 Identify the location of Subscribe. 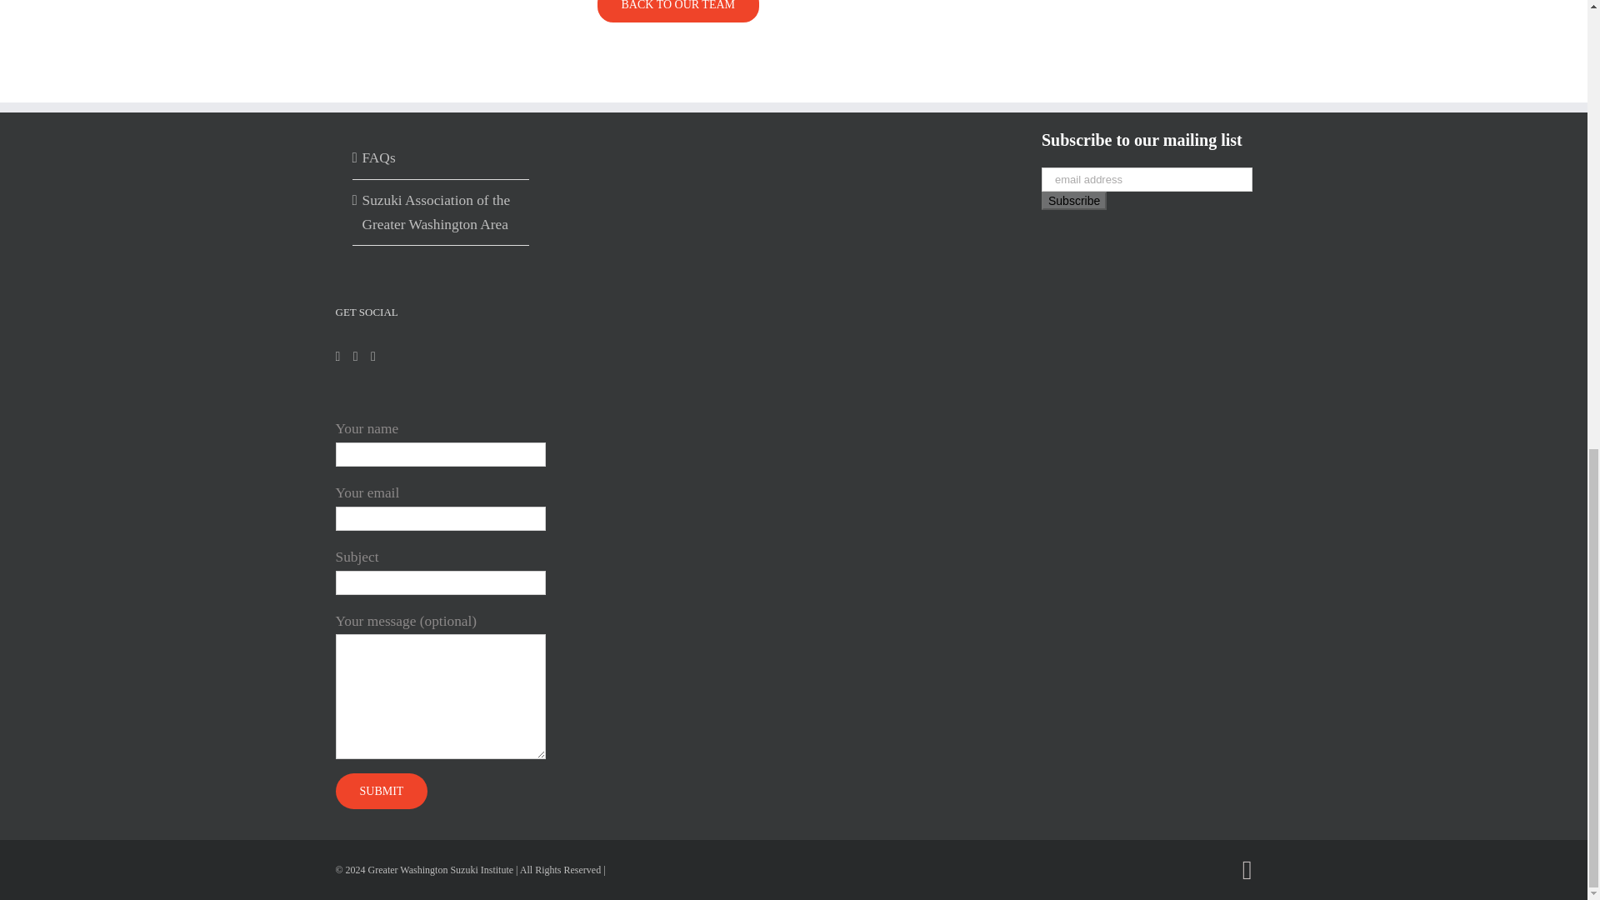
(1073, 200).